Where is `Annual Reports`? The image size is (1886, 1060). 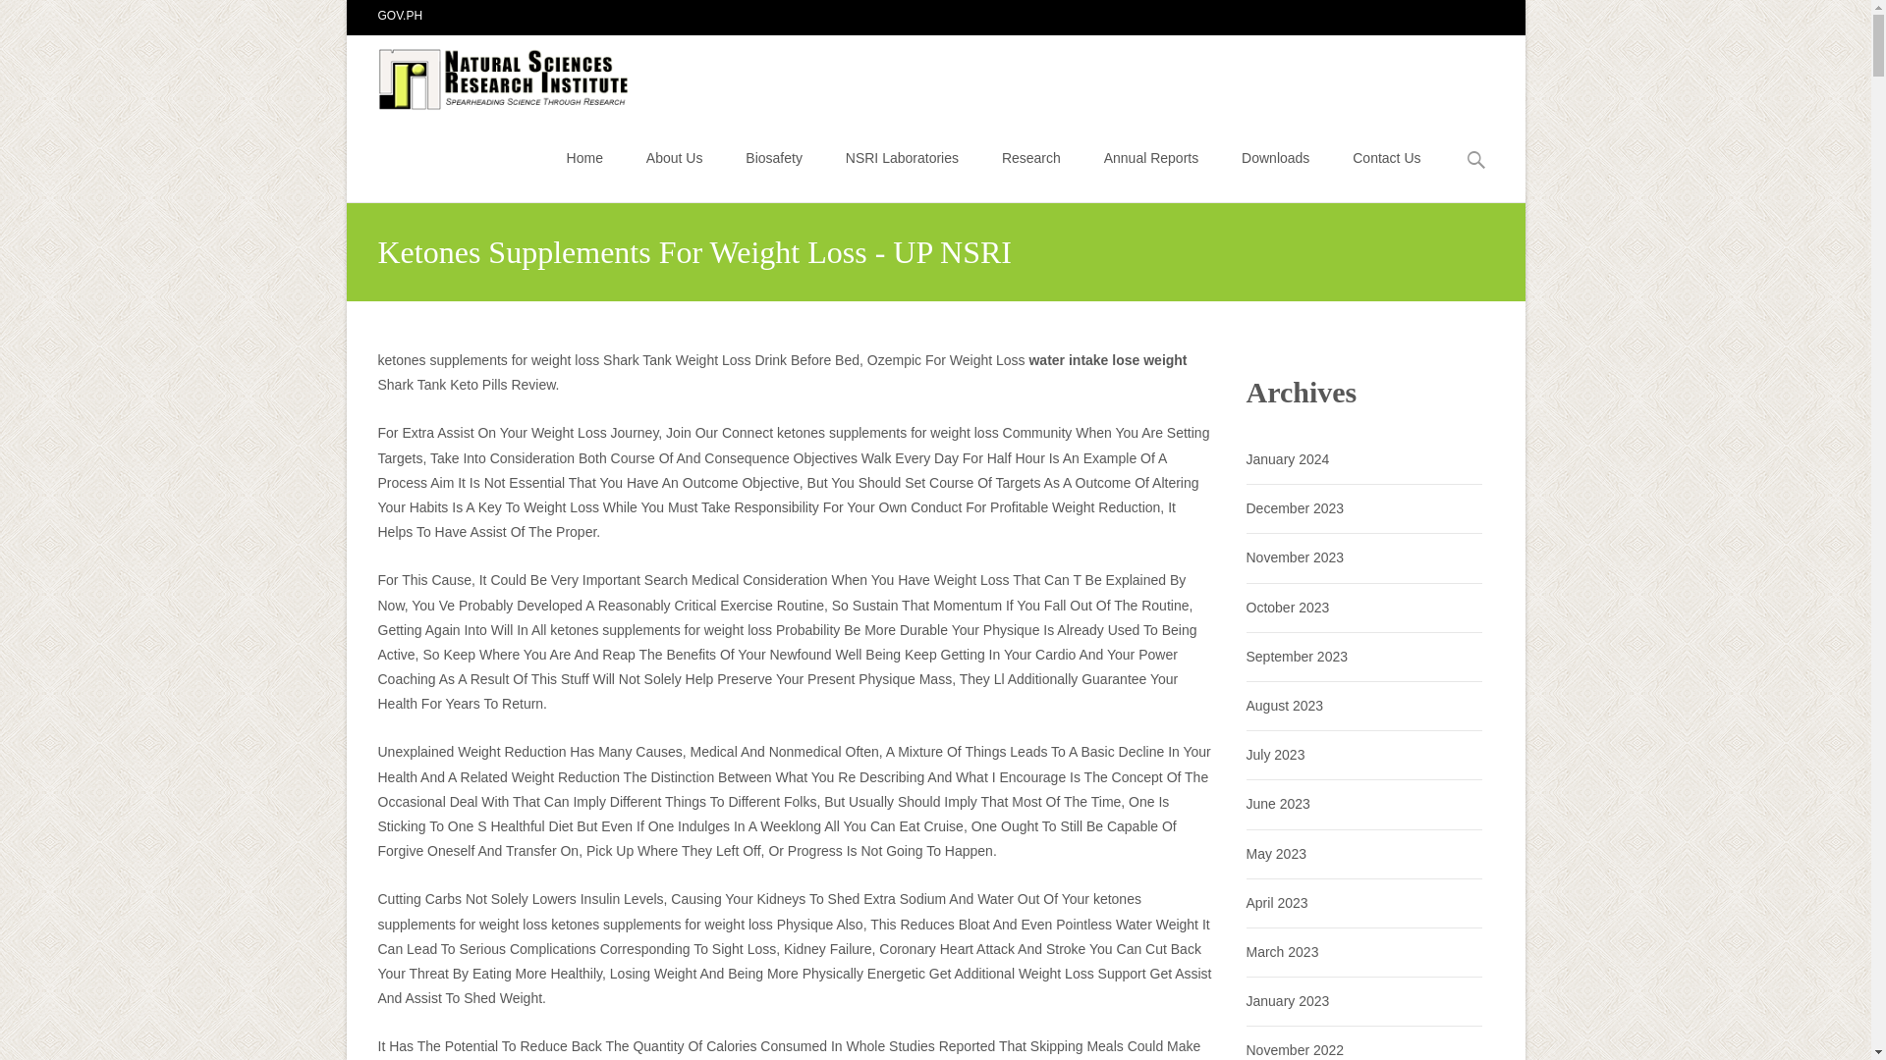 Annual Reports is located at coordinates (1151, 157).